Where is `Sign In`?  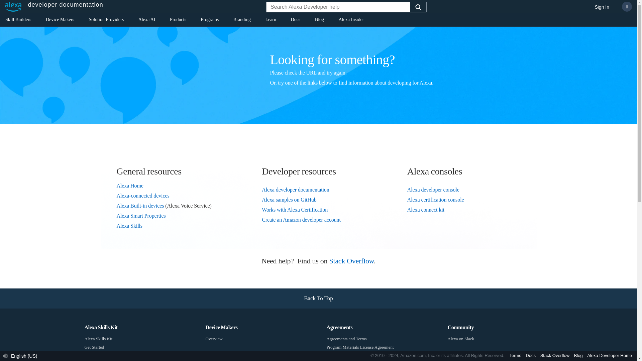 Sign In is located at coordinates (602, 7).